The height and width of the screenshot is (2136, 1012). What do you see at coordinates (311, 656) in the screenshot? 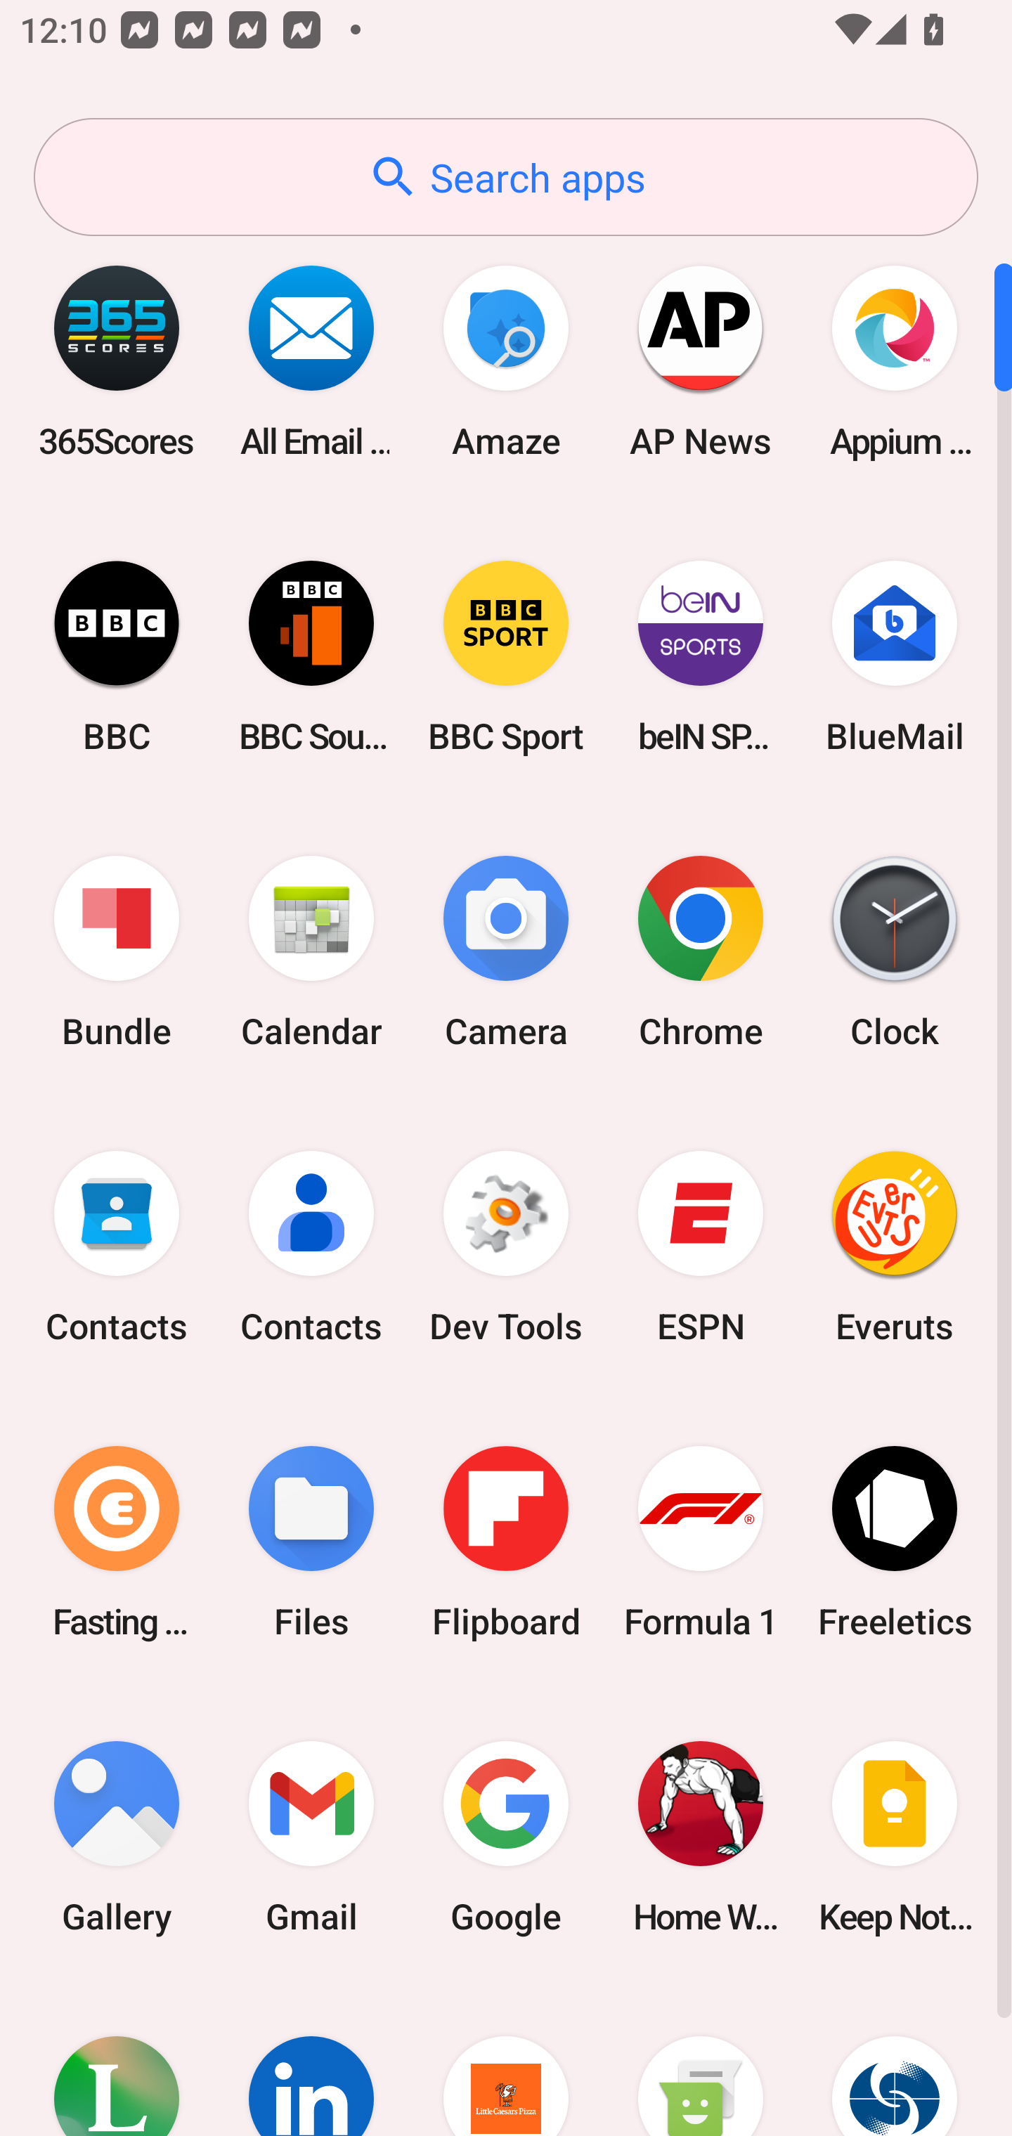
I see `BBC Sounds` at bounding box center [311, 656].